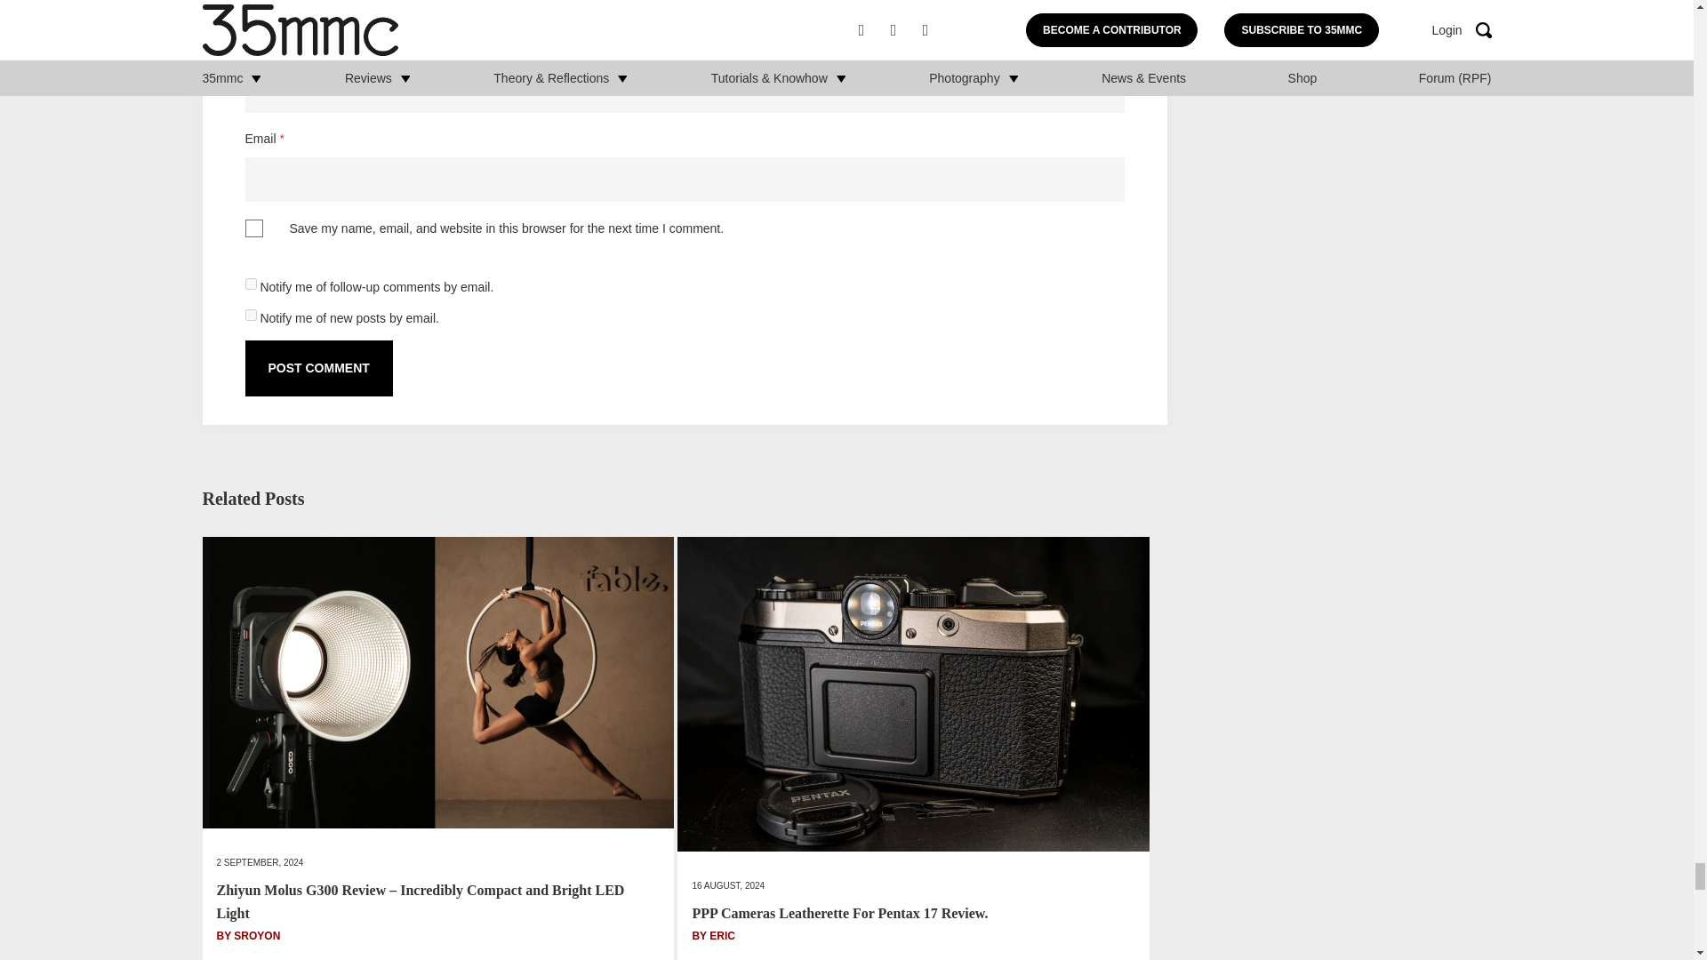  Describe the element at coordinates (318, 368) in the screenshot. I see `Post Comment` at that location.